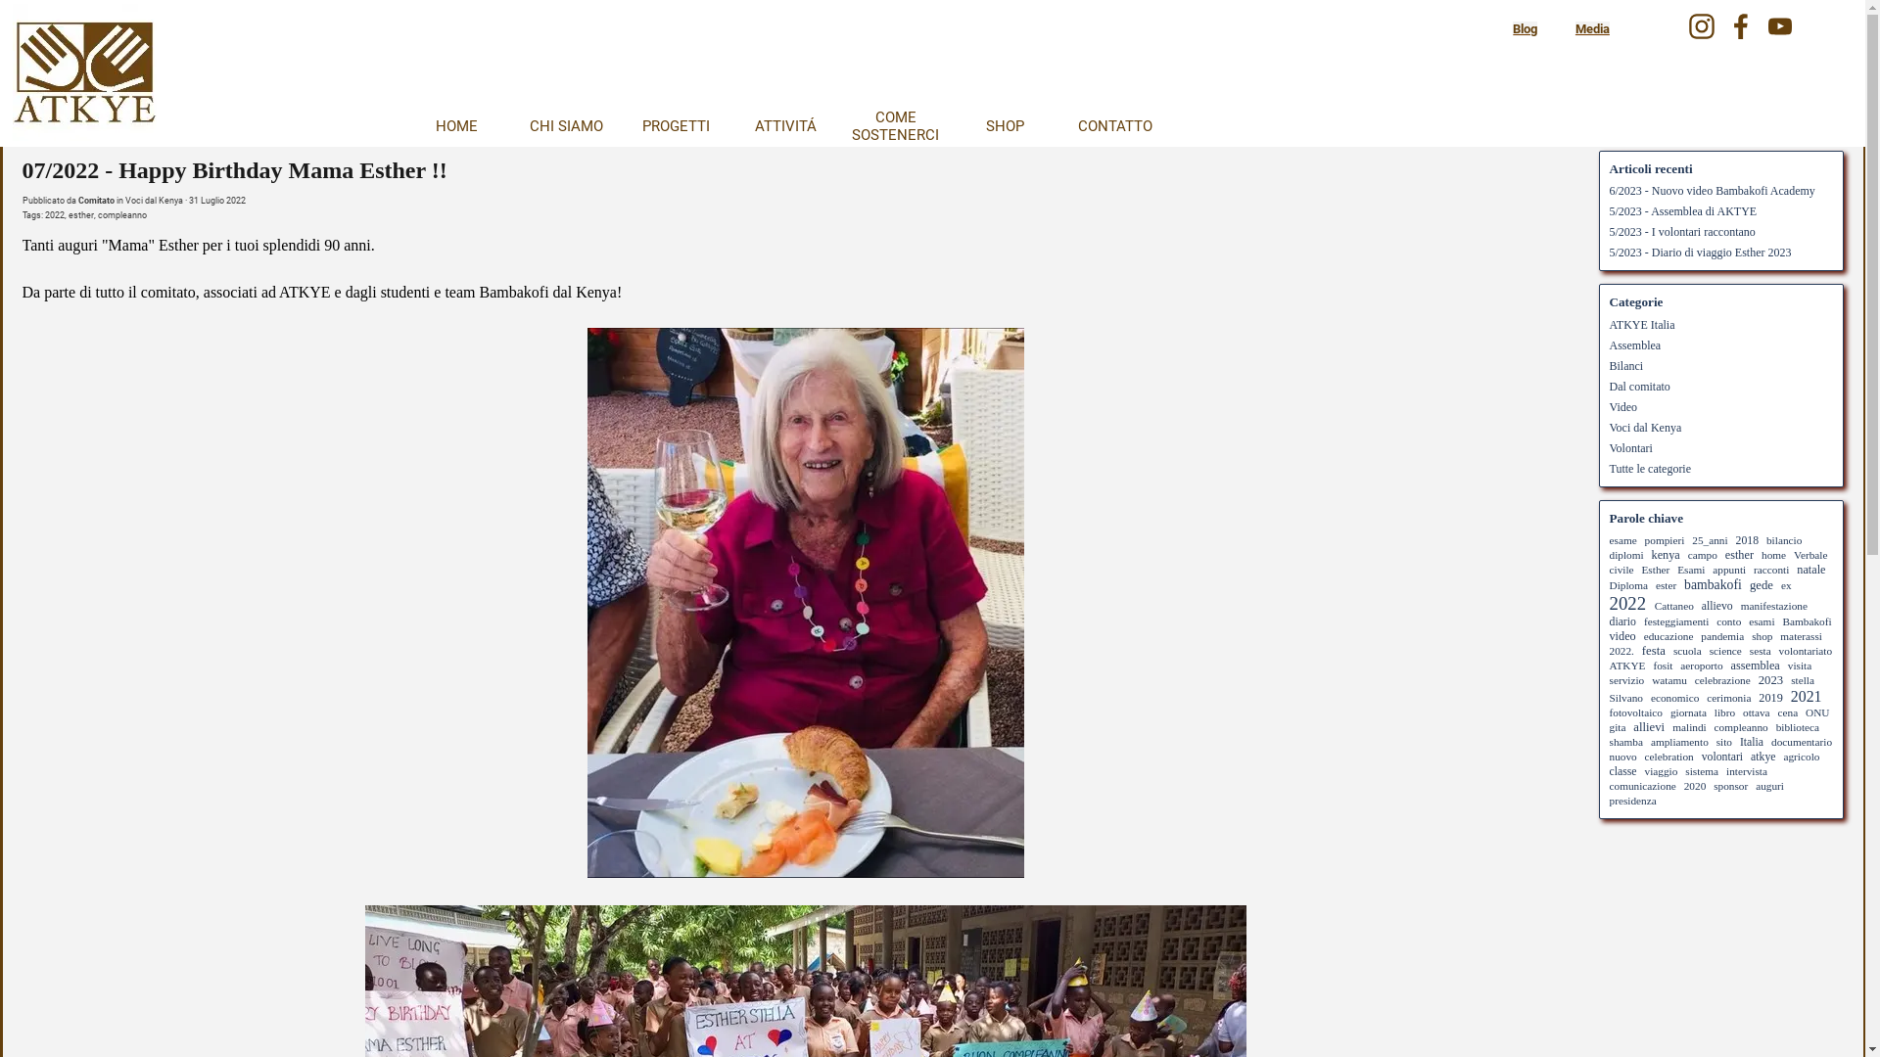 The height and width of the screenshot is (1057, 1880). Describe the element at coordinates (1643, 324) in the screenshot. I see `ATKYE Italia` at that location.